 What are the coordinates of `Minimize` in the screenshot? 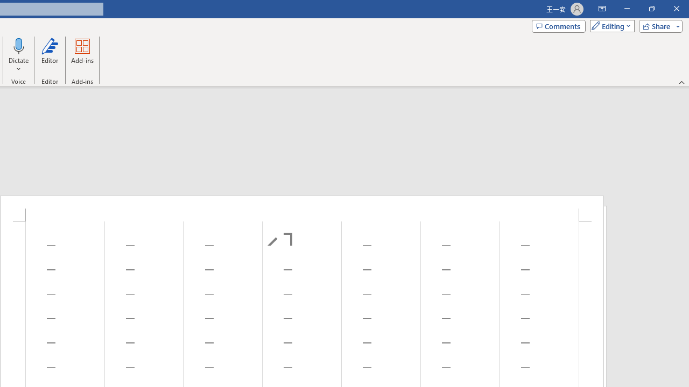 It's located at (627, 9).